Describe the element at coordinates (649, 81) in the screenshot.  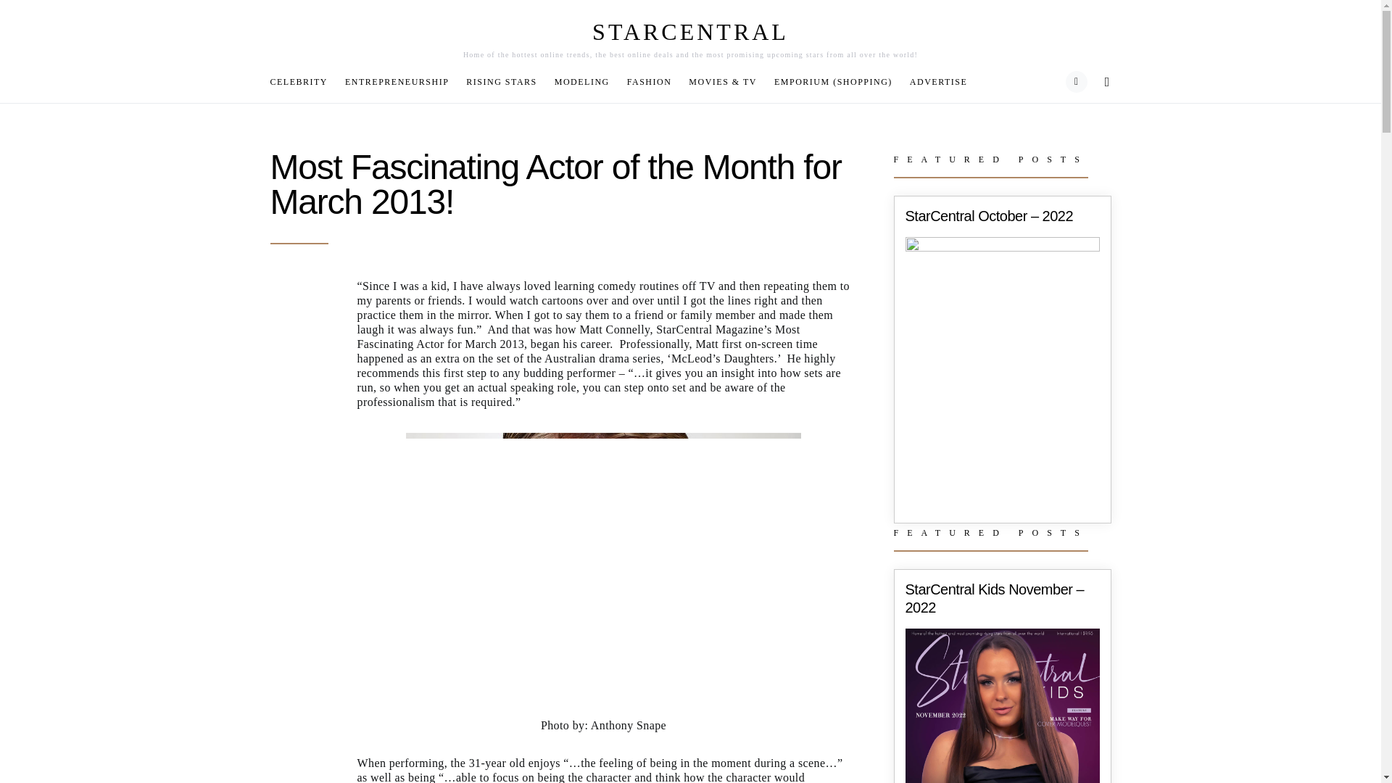
I see `FASHION` at that location.